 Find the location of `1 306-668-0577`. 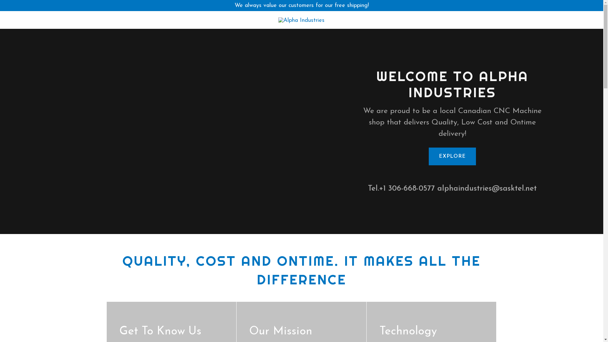

1 306-668-0577 is located at coordinates (409, 189).